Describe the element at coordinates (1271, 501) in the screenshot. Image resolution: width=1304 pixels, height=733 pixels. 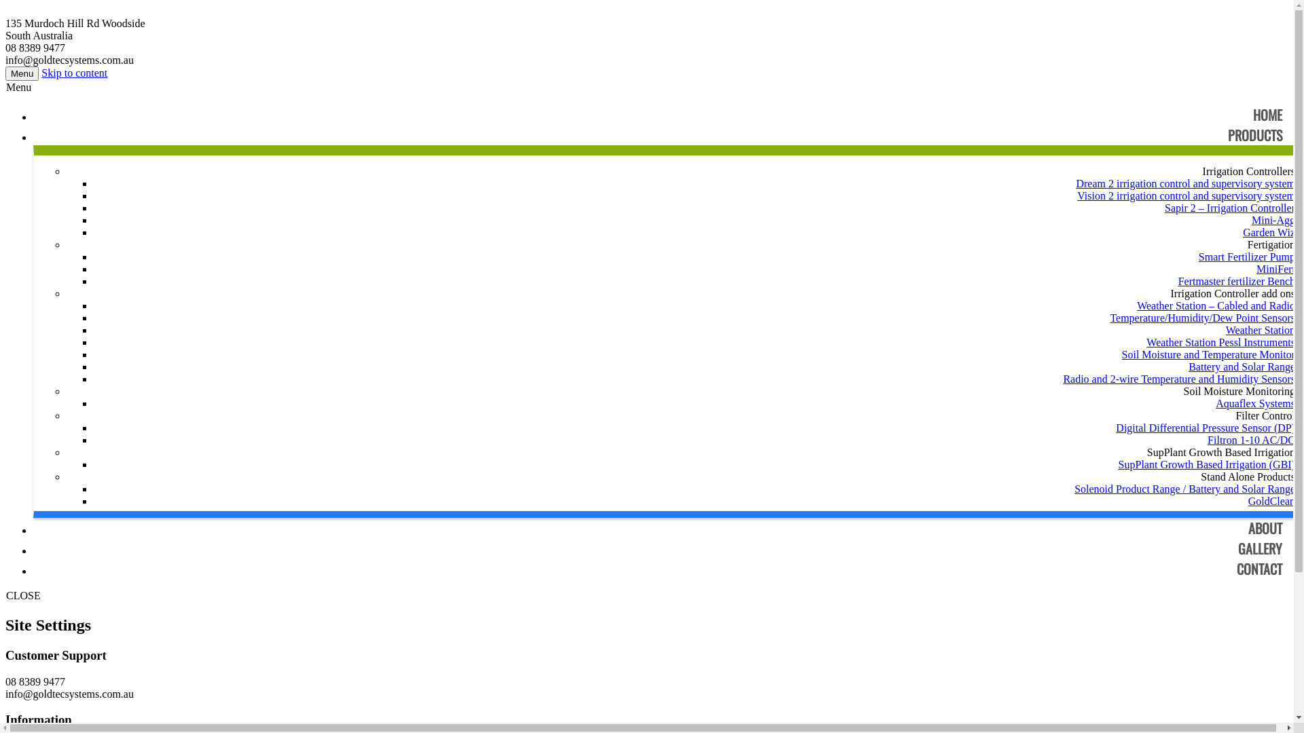
I see `GoldClean` at that location.